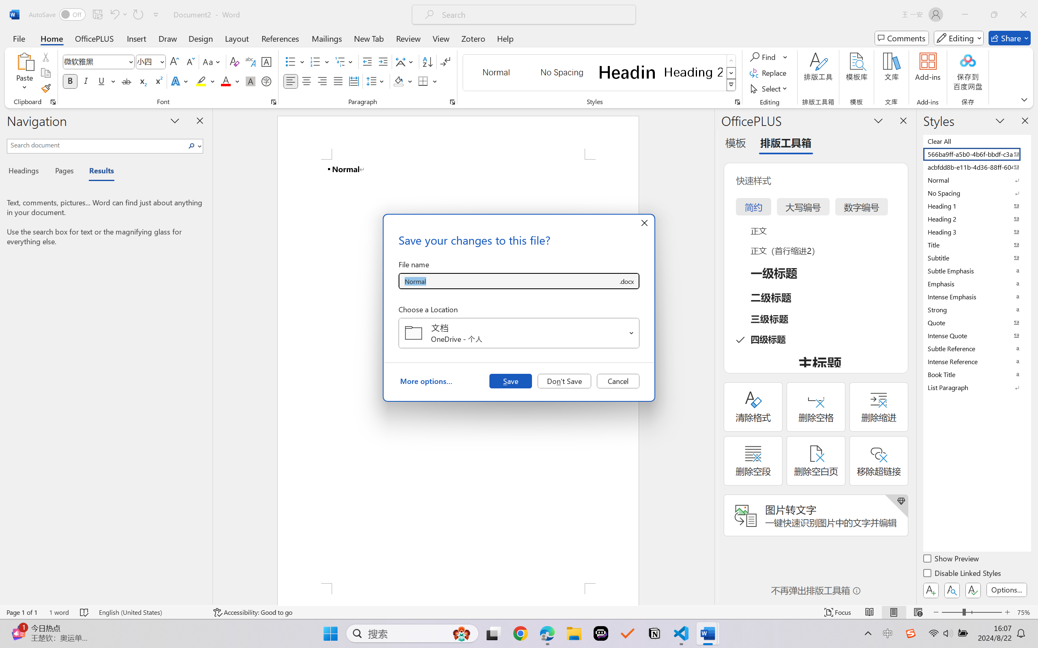  I want to click on Styles..., so click(737, 102).